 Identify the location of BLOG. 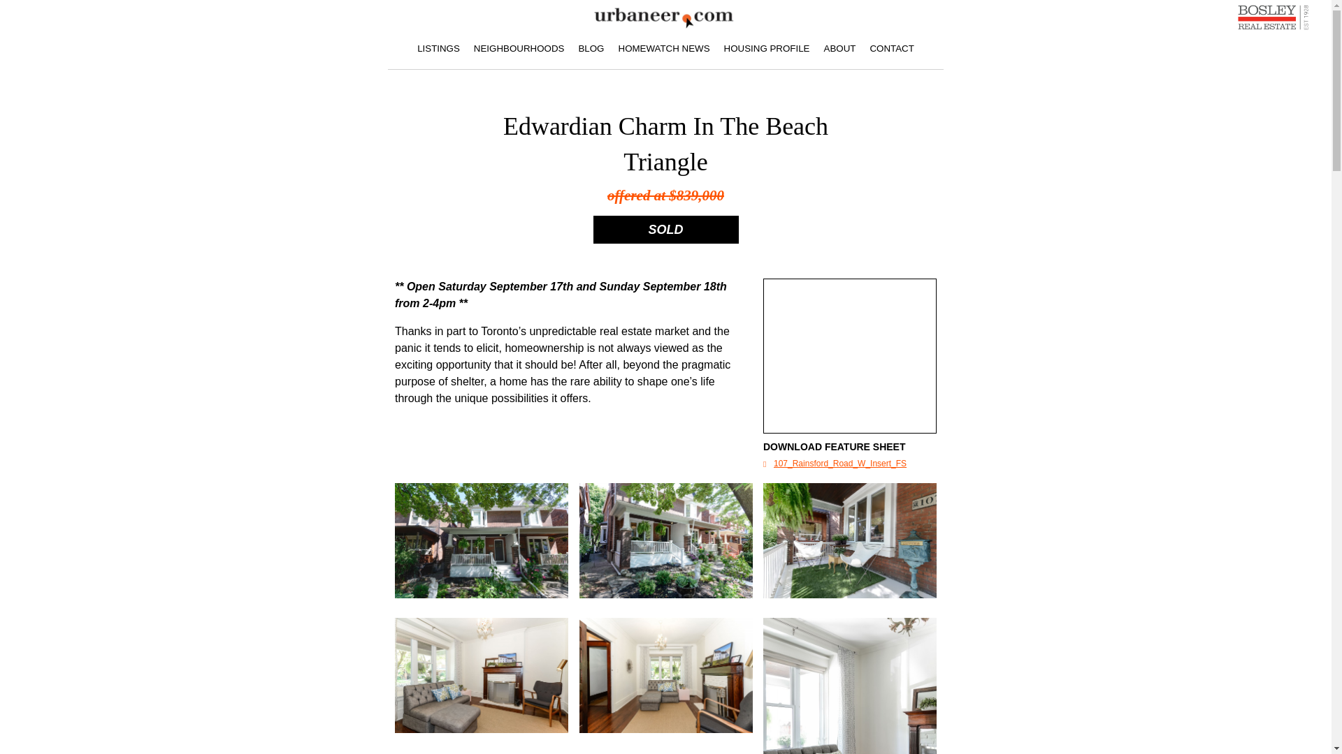
(591, 52).